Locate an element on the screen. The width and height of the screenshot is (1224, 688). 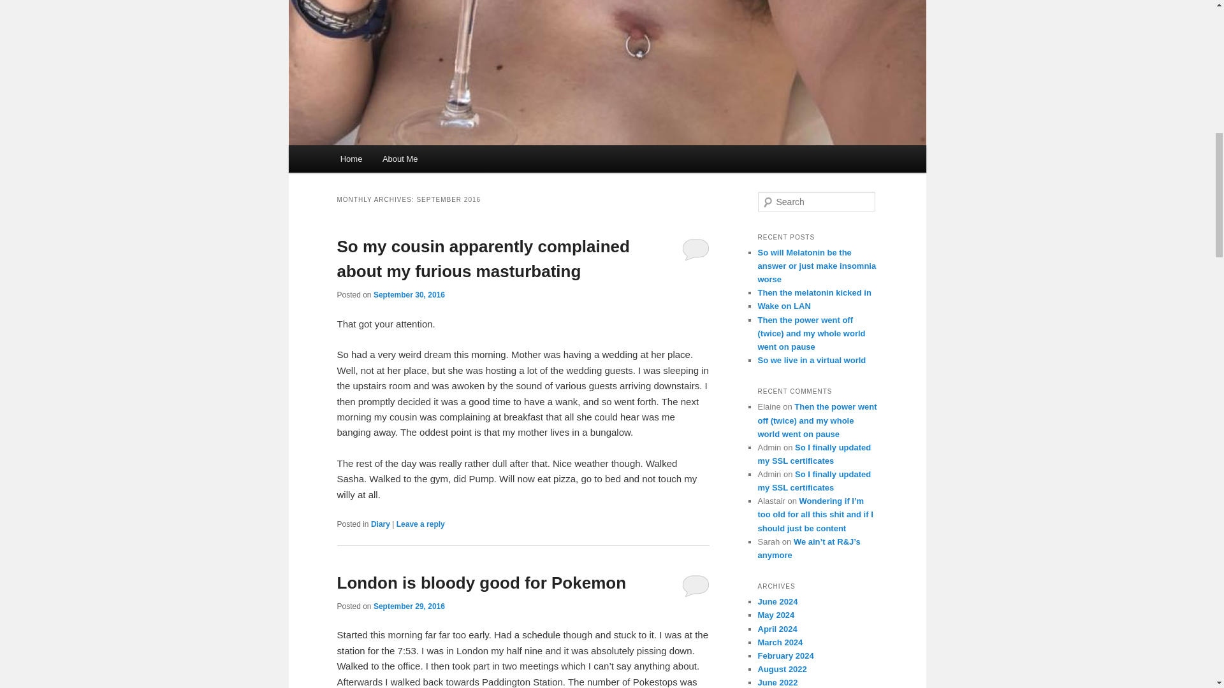
About Me is located at coordinates (399, 159).